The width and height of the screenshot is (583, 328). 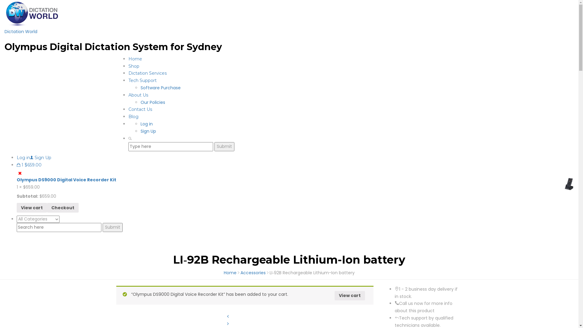 I want to click on Sign Up, so click(x=43, y=158).